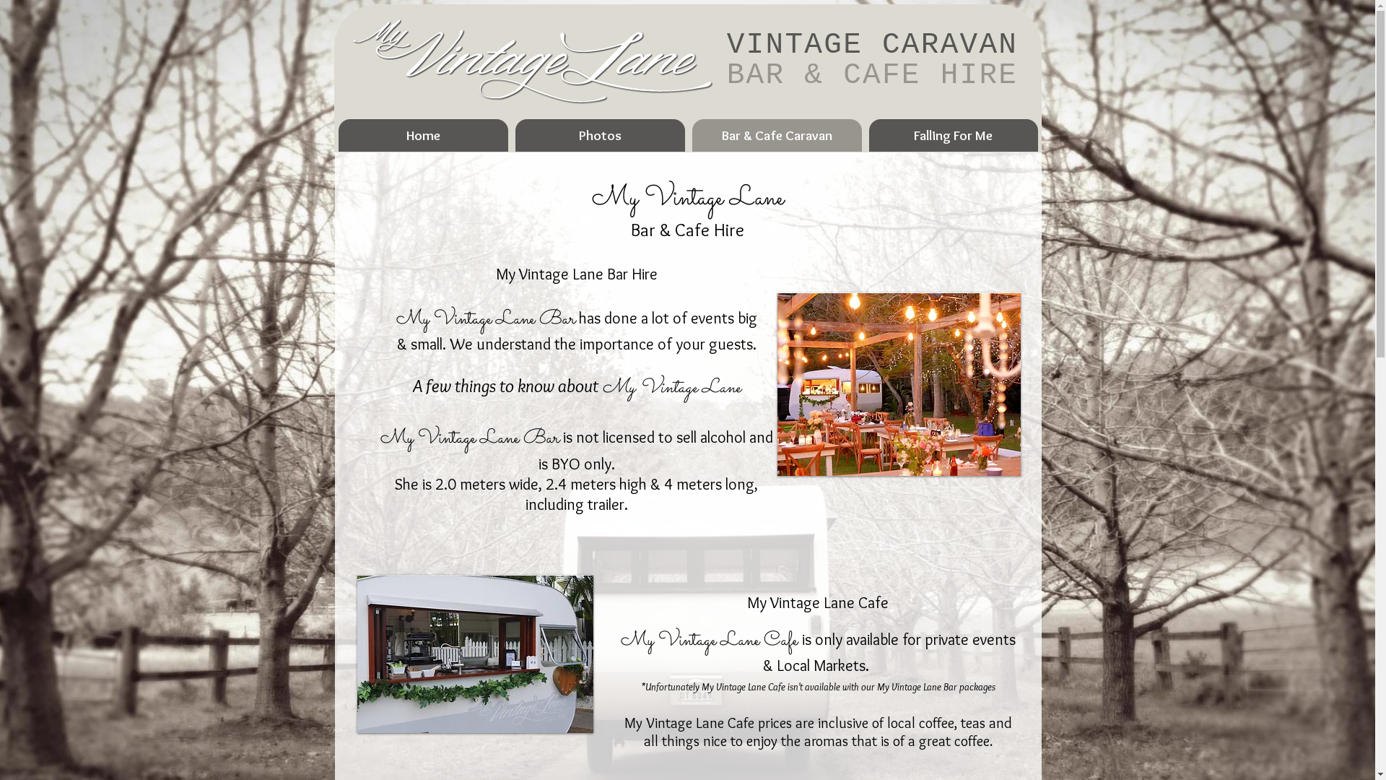  I want to click on Pin to Pinterest, so click(575, 615).